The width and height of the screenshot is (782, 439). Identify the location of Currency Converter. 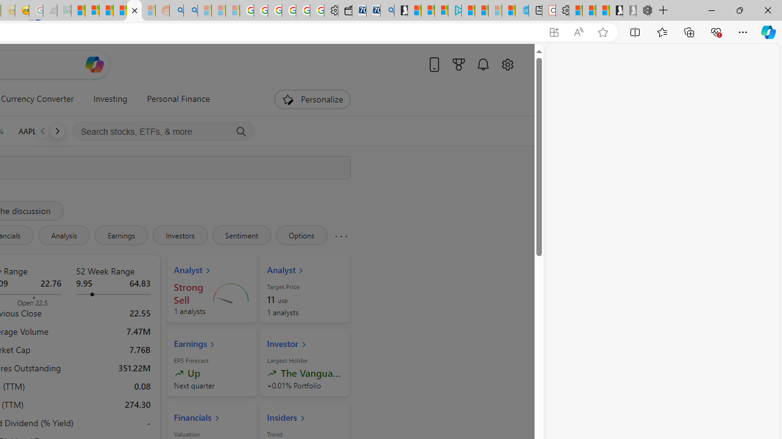
(37, 99).